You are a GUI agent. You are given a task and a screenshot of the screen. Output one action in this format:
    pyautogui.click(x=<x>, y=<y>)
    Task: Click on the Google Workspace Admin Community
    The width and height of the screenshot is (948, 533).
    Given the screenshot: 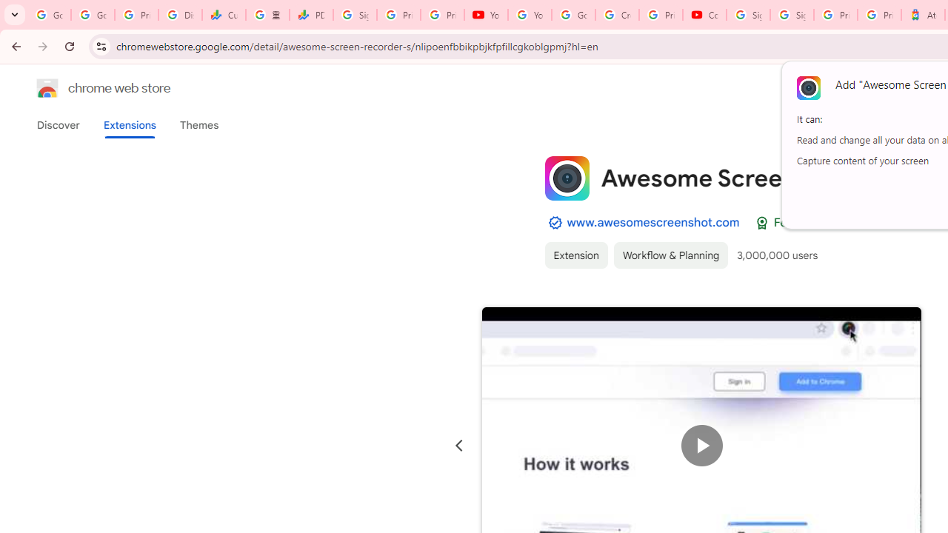 What is the action you would take?
    pyautogui.click(x=49, y=15)
    